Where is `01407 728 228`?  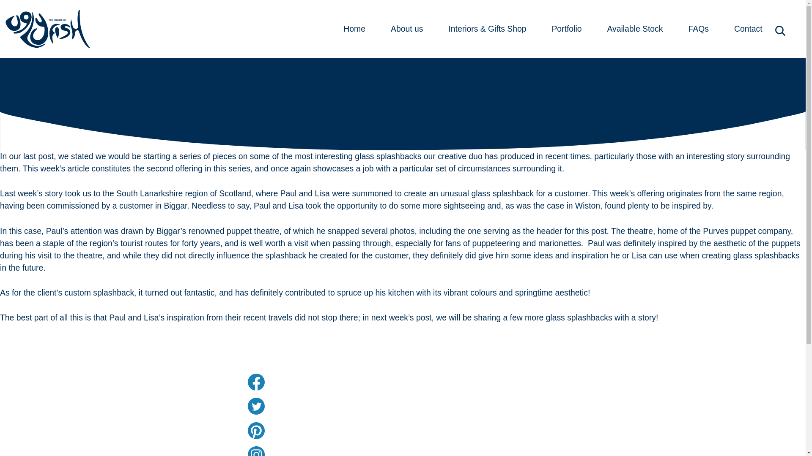 01407 728 228 is located at coordinates (506, 430).